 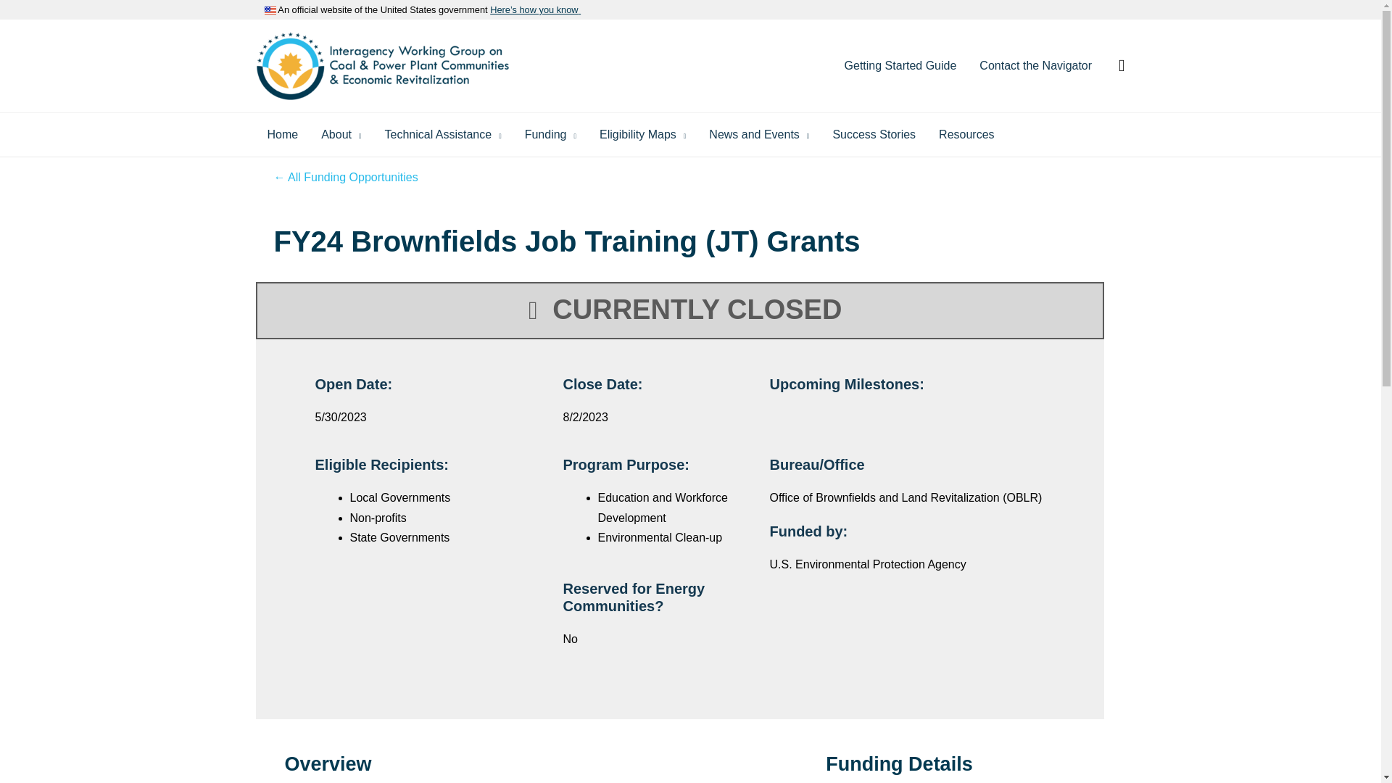 What do you see at coordinates (281, 135) in the screenshot?
I see `Home` at bounding box center [281, 135].